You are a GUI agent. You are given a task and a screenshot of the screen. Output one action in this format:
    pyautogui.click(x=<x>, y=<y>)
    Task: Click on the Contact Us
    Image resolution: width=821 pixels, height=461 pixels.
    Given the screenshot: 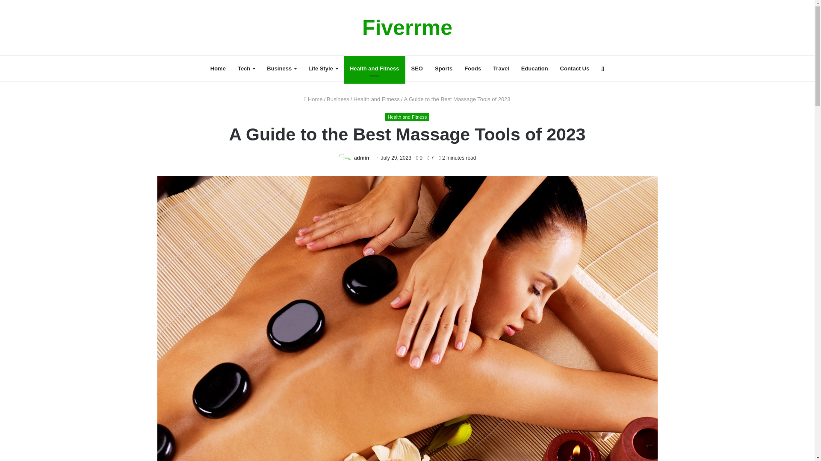 What is the action you would take?
    pyautogui.click(x=575, y=68)
    